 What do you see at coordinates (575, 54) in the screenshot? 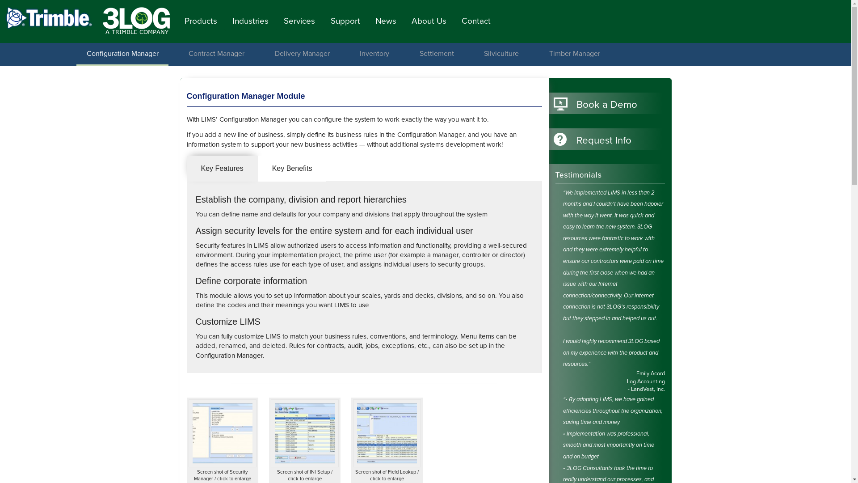
I see `Timber Manager` at bounding box center [575, 54].